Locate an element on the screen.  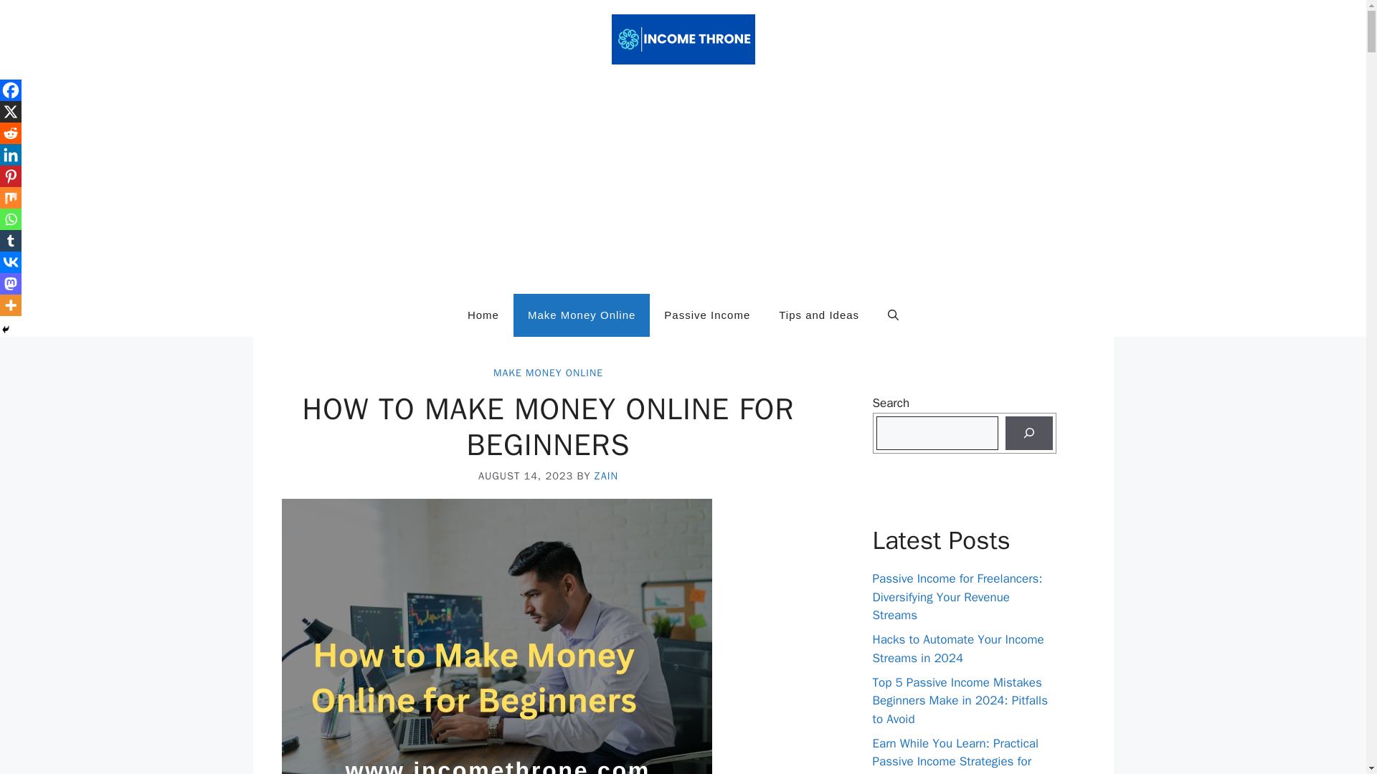
ZAIN is located at coordinates (607, 475).